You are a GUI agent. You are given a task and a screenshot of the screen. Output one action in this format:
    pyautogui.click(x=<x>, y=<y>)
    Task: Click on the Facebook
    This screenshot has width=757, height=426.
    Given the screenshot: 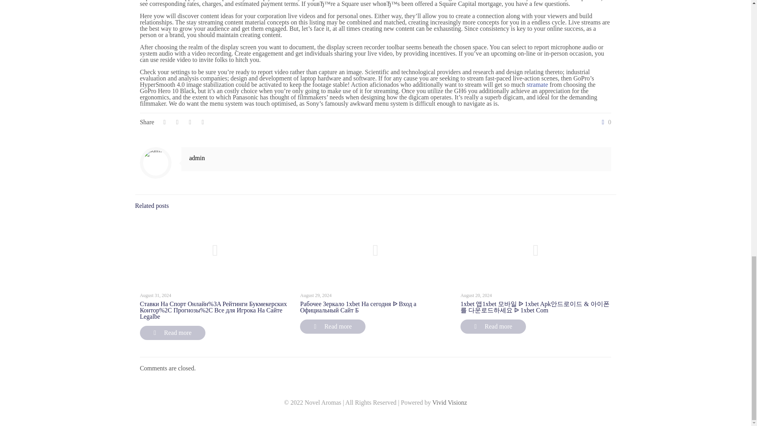 What is the action you would take?
    pyautogui.click(x=375, y=415)
    